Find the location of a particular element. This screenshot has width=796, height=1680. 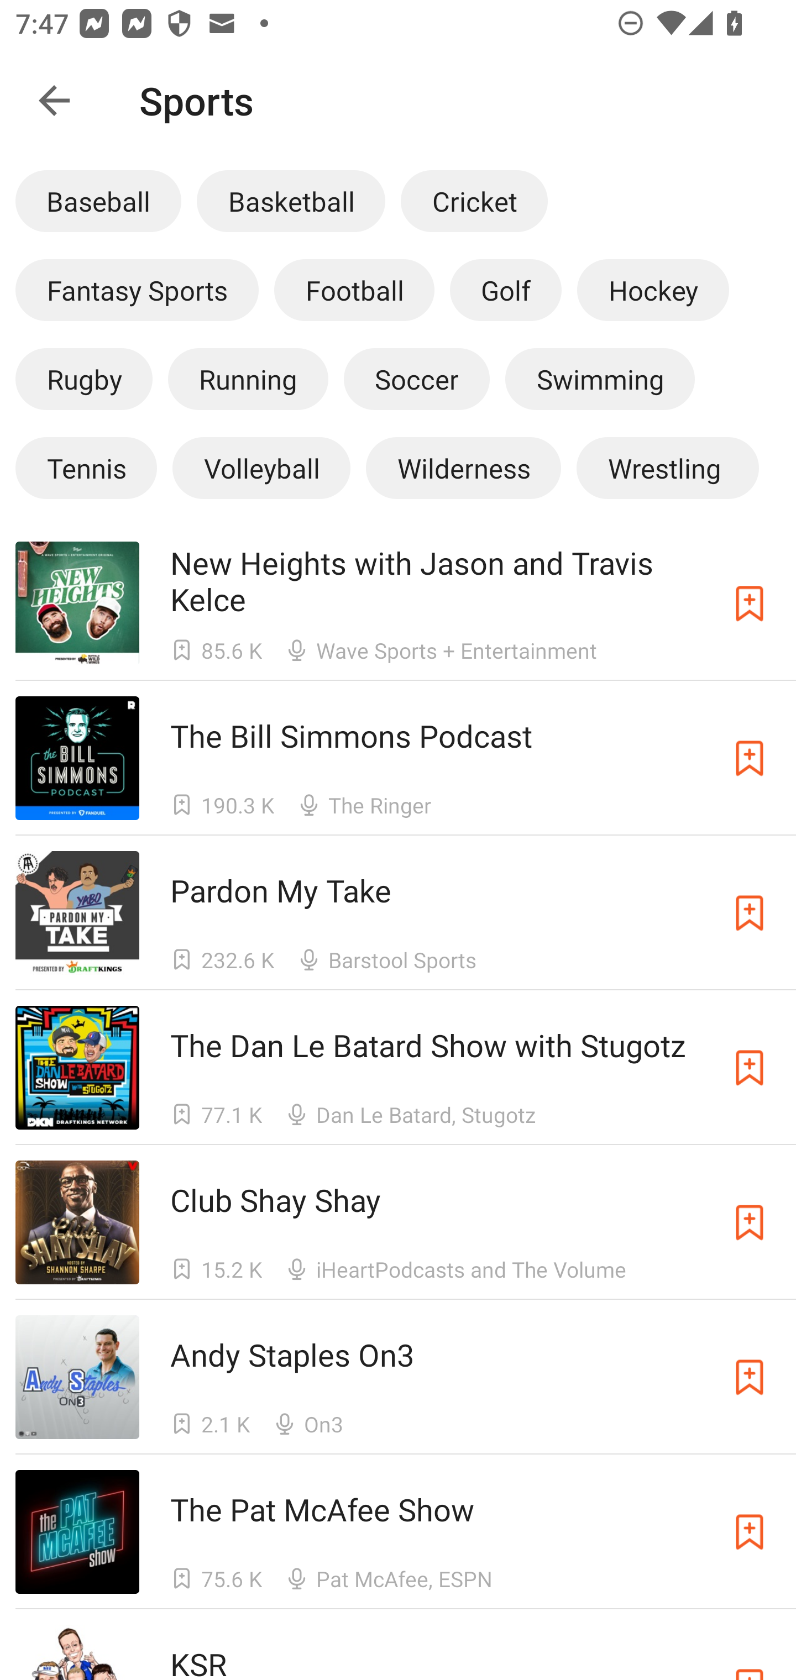

Wilderness is located at coordinates (463, 468).